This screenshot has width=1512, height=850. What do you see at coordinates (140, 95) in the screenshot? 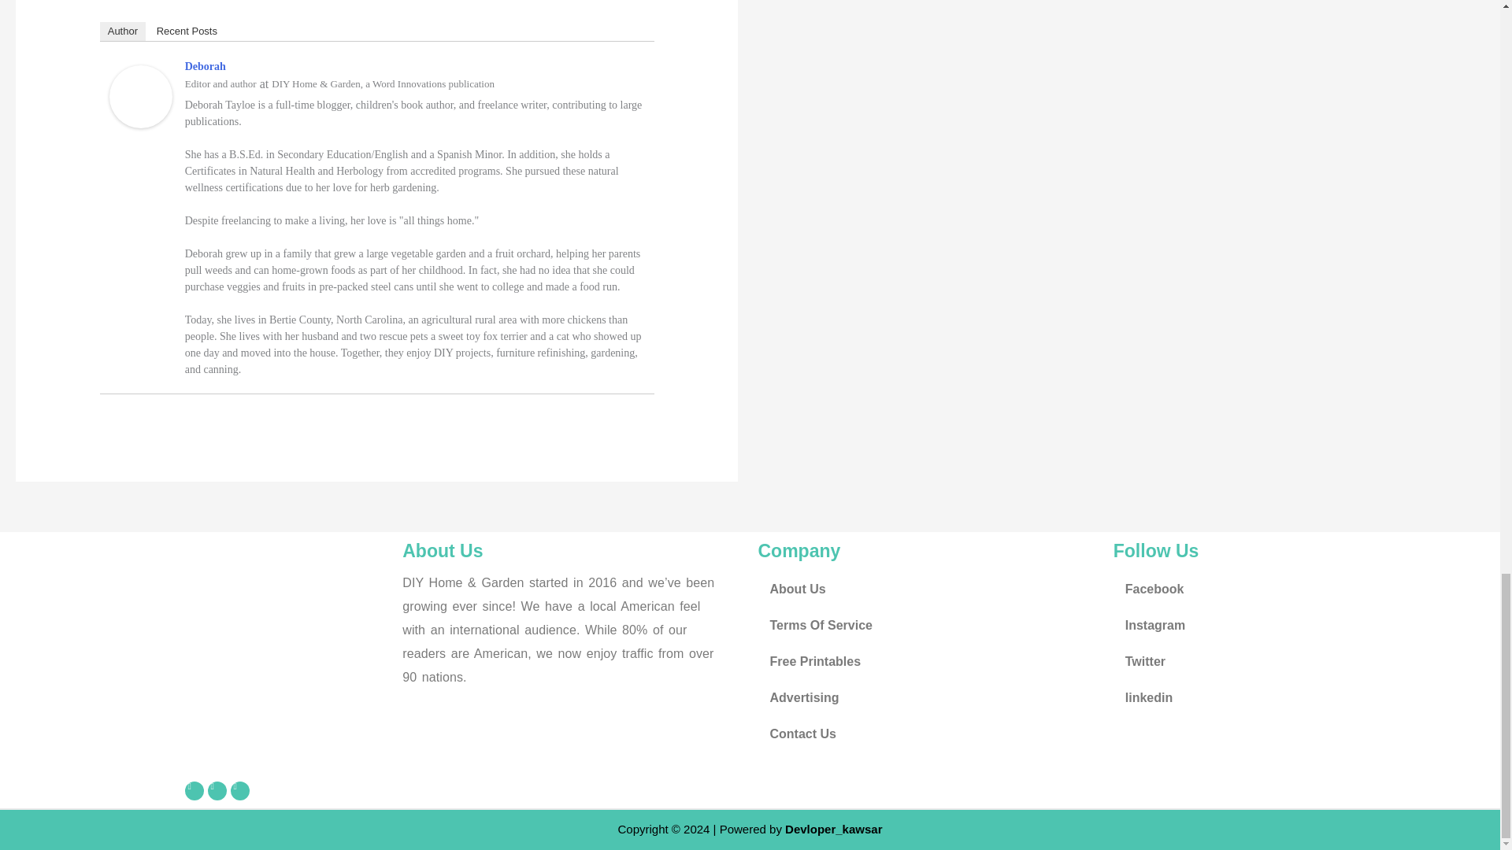
I see `Deborah` at bounding box center [140, 95].